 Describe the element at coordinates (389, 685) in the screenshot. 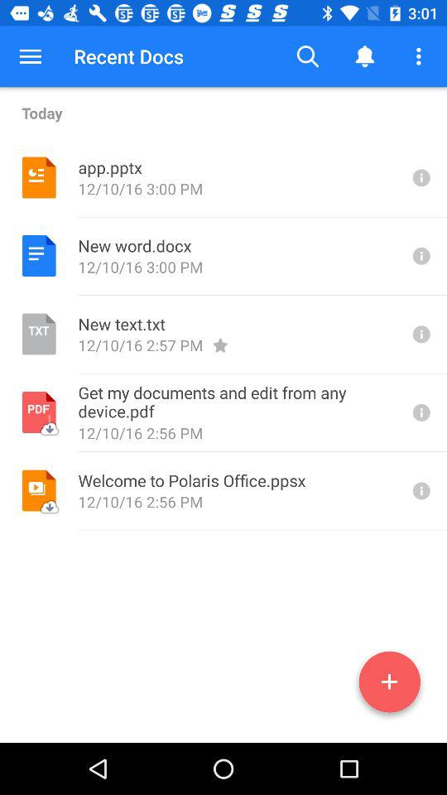

I see `choose the item at the bottom right corner` at that location.